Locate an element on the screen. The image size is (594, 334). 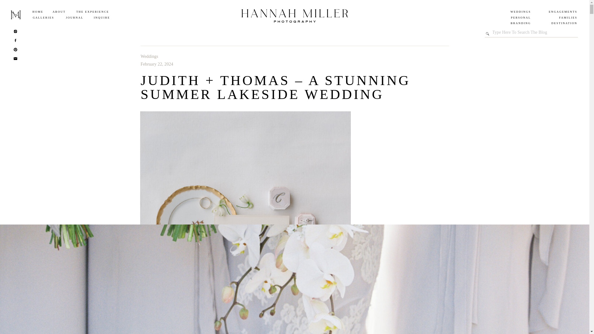
JOURNAL is located at coordinates (74, 18).